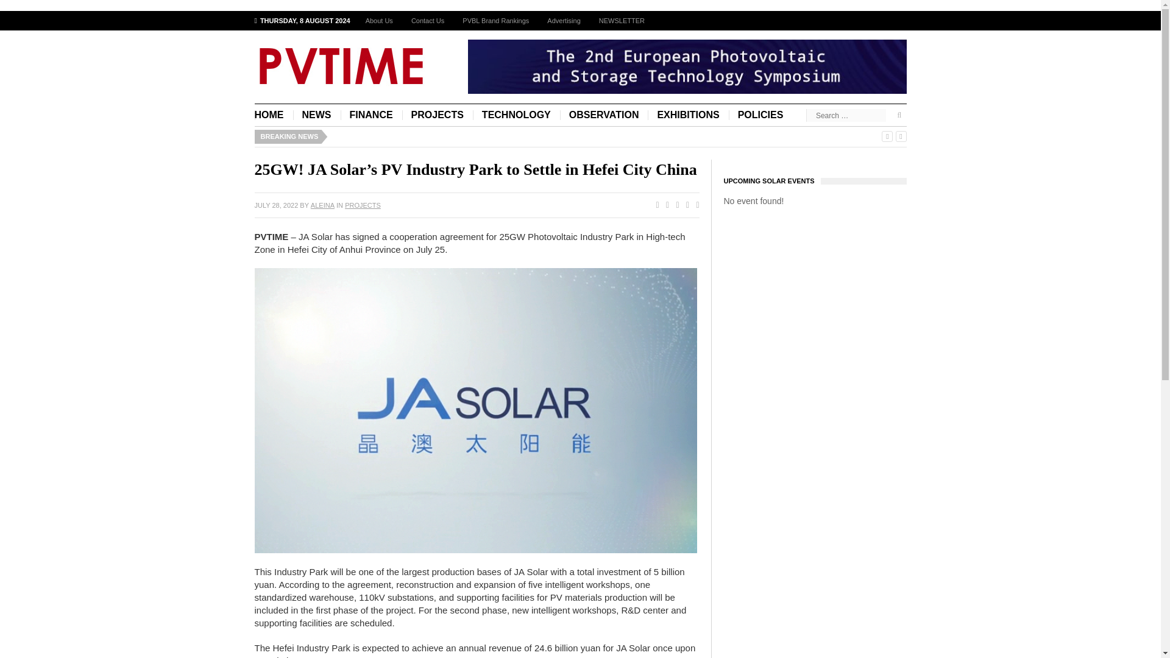 This screenshot has height=658, width=1170. What do you see at coordinates (516, 115) in the screenshot?
I see `TECHNOLOGY` at bounding box center [516, 115].